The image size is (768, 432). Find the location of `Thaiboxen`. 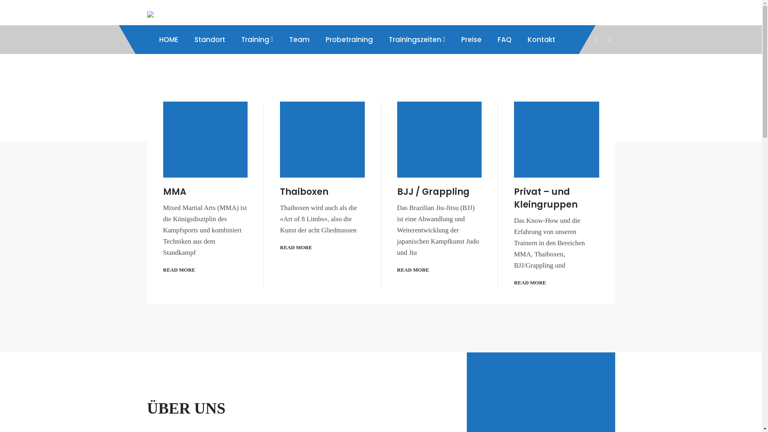

Thaiboxen is located at coordinates (322, 192).